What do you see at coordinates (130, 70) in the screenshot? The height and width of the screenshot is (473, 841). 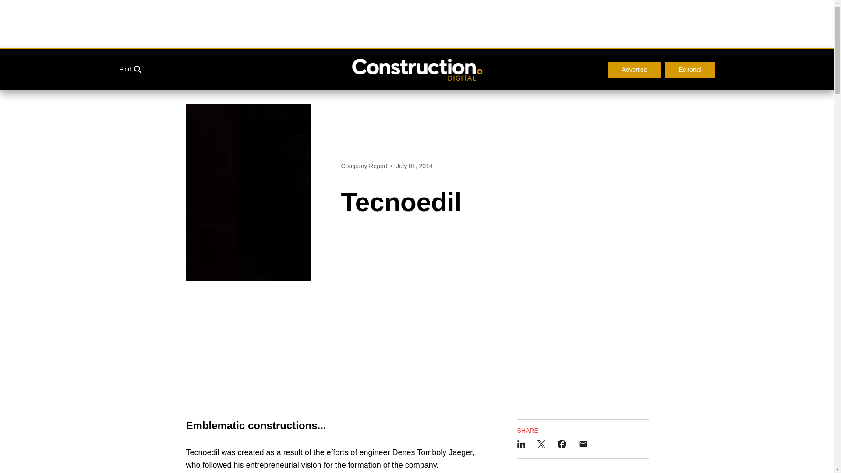 I see `Find` at bounding box center [130, 70].